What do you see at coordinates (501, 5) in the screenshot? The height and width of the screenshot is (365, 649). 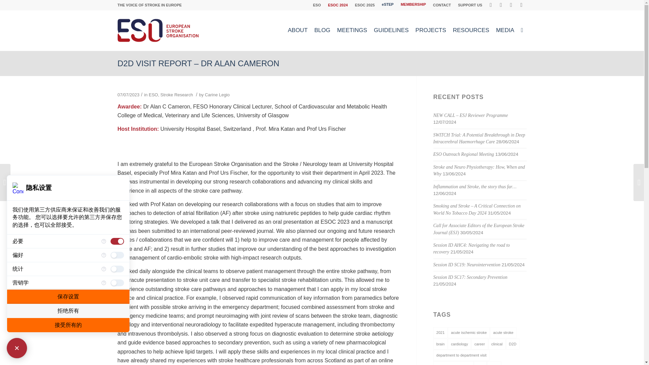 I see `X` at bounding box center [501, 5].